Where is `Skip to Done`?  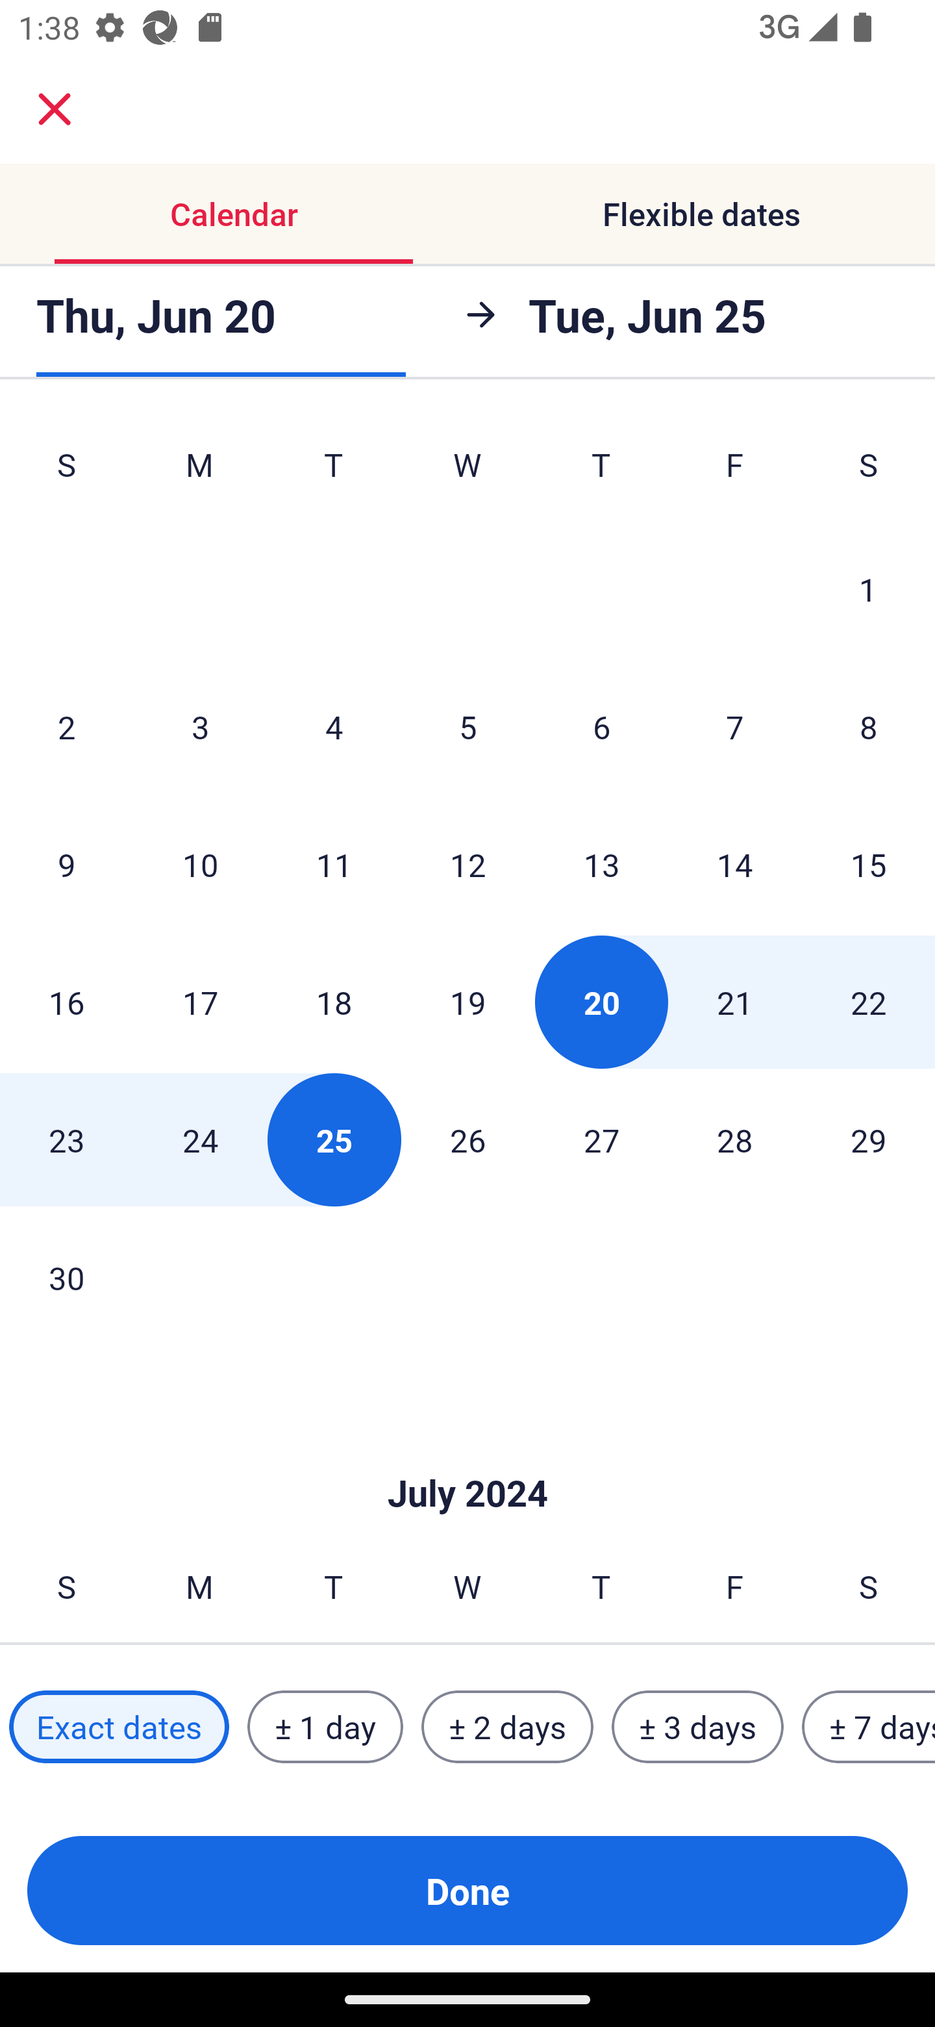
Skip to Done is located at coordinates (467, 1455).